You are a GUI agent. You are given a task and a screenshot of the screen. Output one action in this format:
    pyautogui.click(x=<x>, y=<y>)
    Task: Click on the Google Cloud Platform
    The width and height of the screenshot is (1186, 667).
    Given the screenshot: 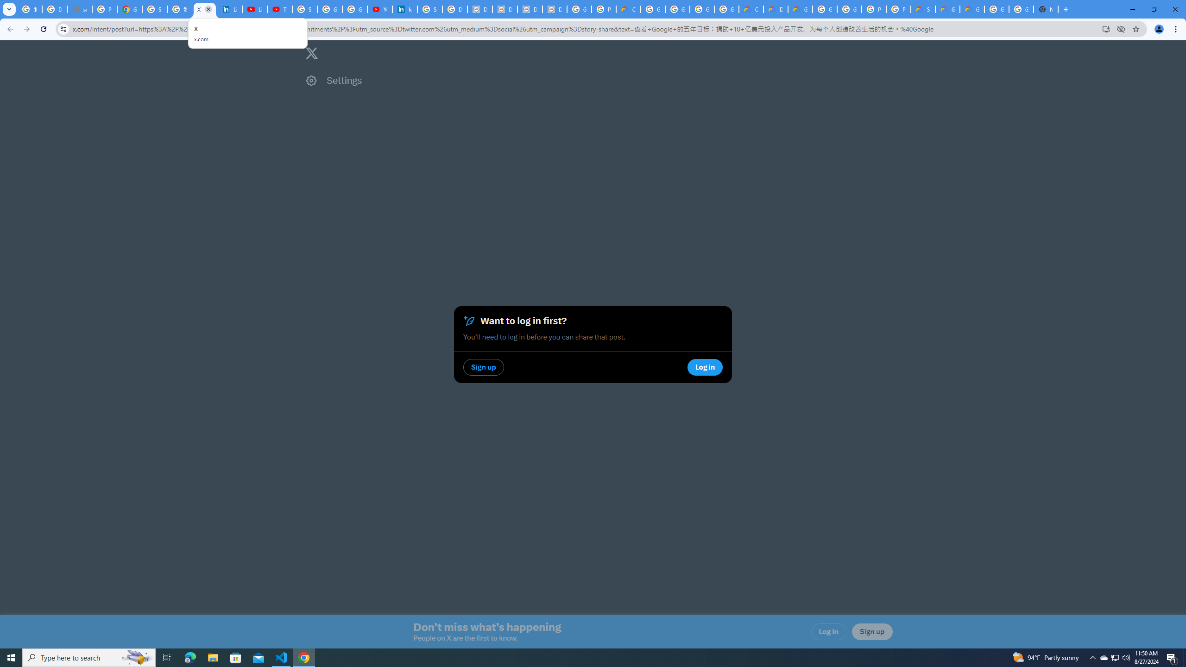 What is the action you would take?
    pyautogui.click(x=997, y=9)
    